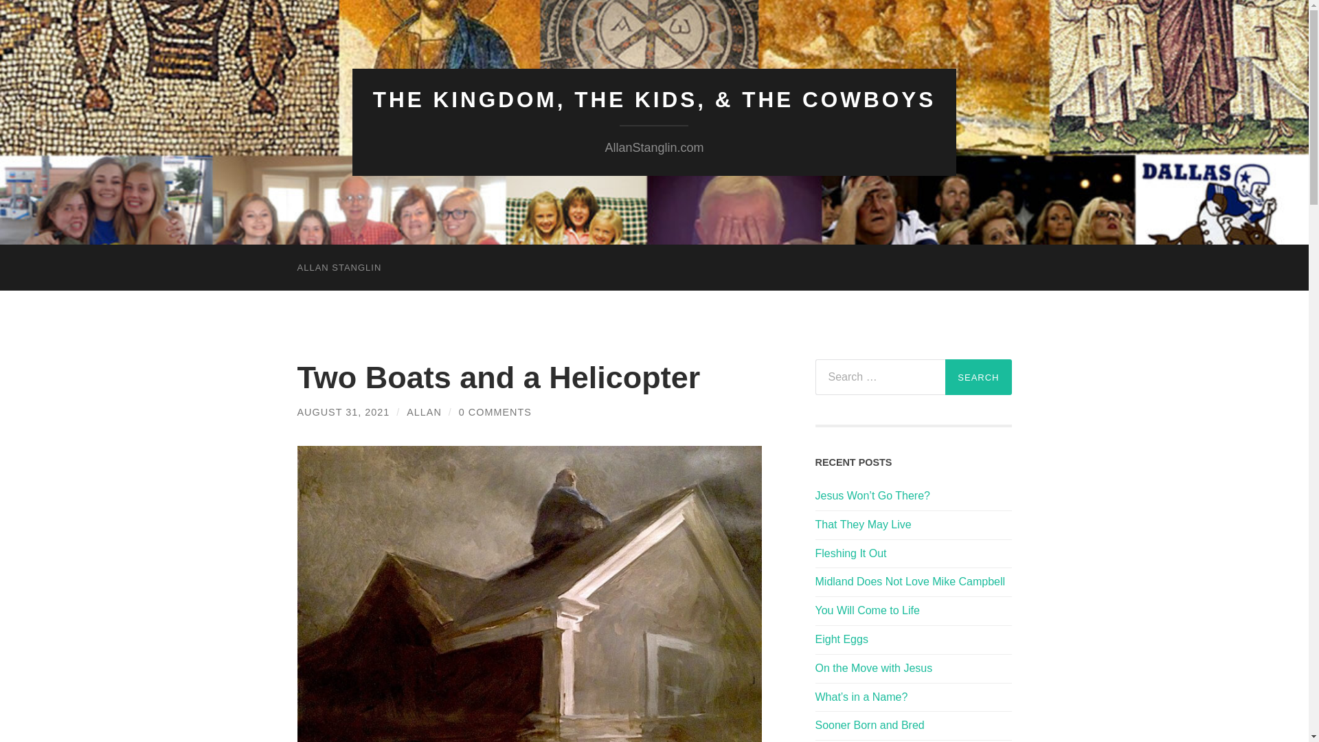 The height and width of the screenshot is (742, 1319). Describe the element at coordinates (339, 268) in the screenshot. I see `ALLAN STANGLIN` at that location.